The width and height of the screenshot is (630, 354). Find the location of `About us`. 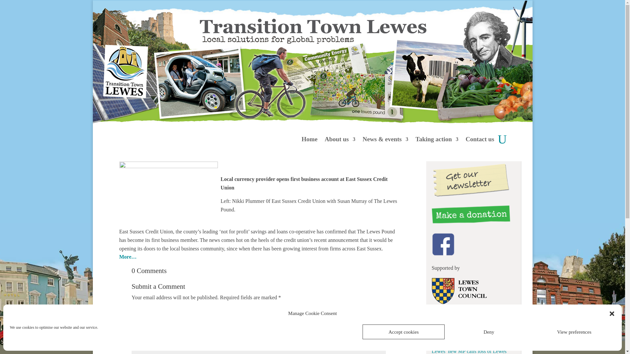

About us is located at coordinates (340, 139).